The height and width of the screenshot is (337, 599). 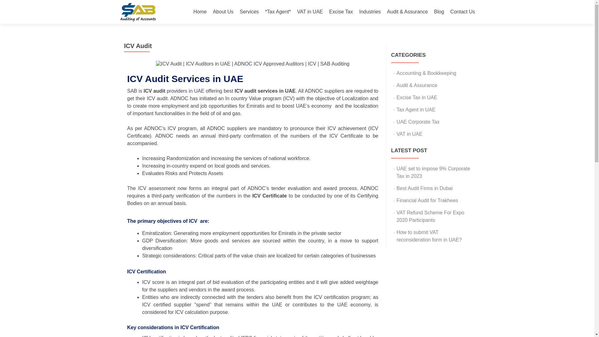 I want to click on About Us, so click(x=223, y=12).